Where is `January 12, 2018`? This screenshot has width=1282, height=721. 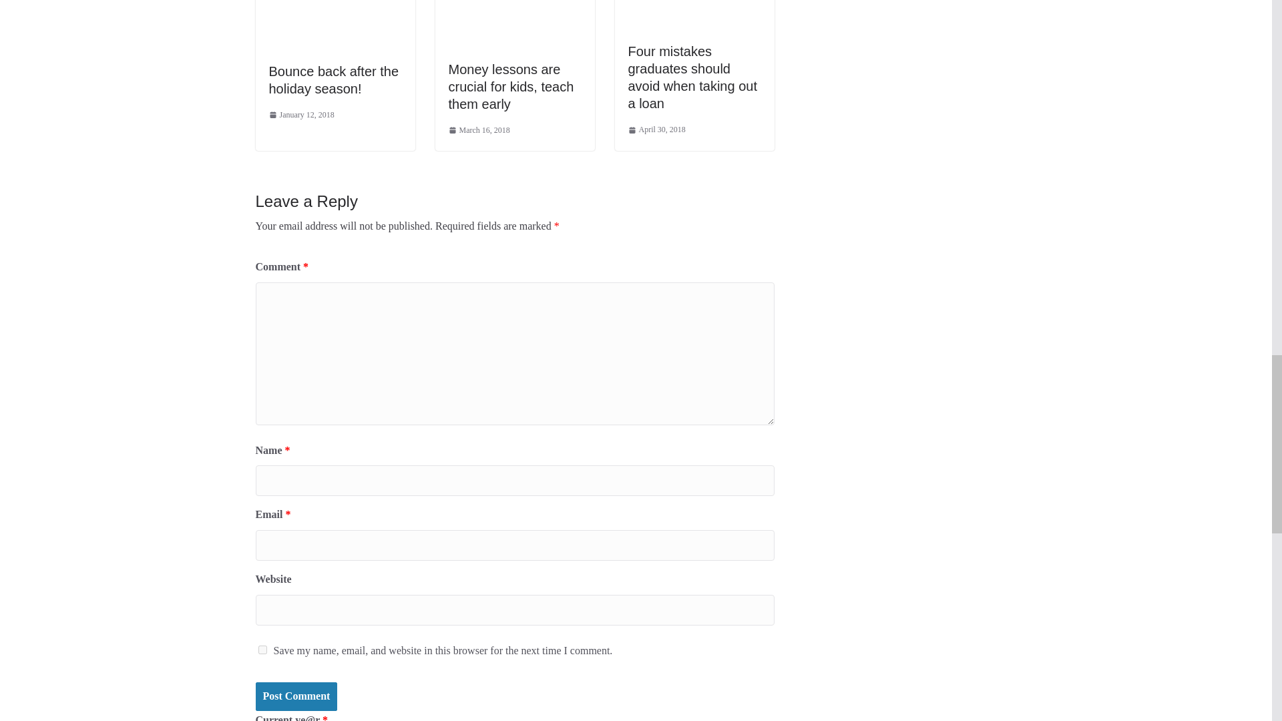
January 12, 2018 is located at coordinates (300, 115).